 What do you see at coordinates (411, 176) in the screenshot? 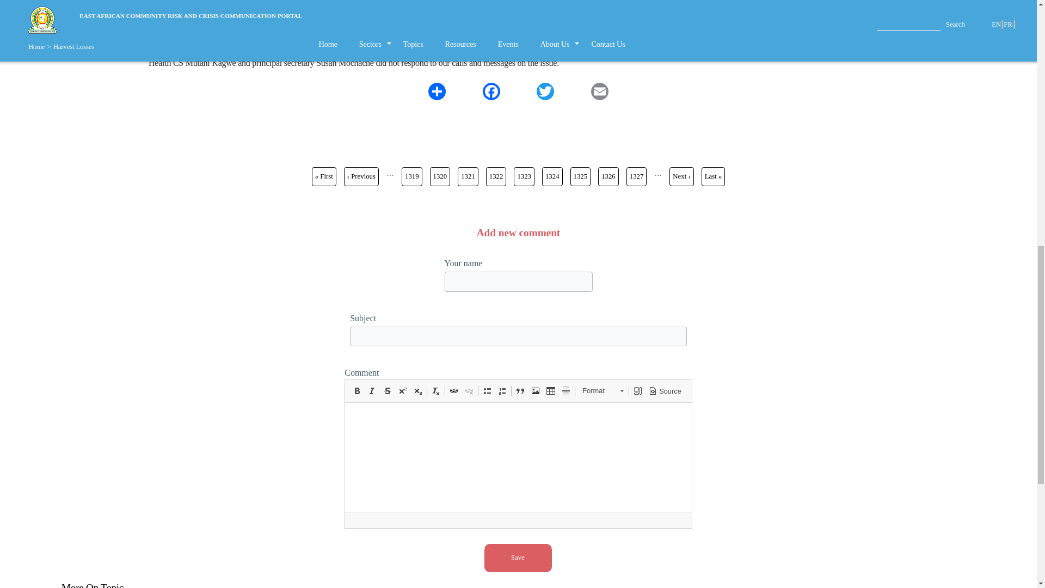
I see `Go to page 1319` at bounding box center [411, 176].